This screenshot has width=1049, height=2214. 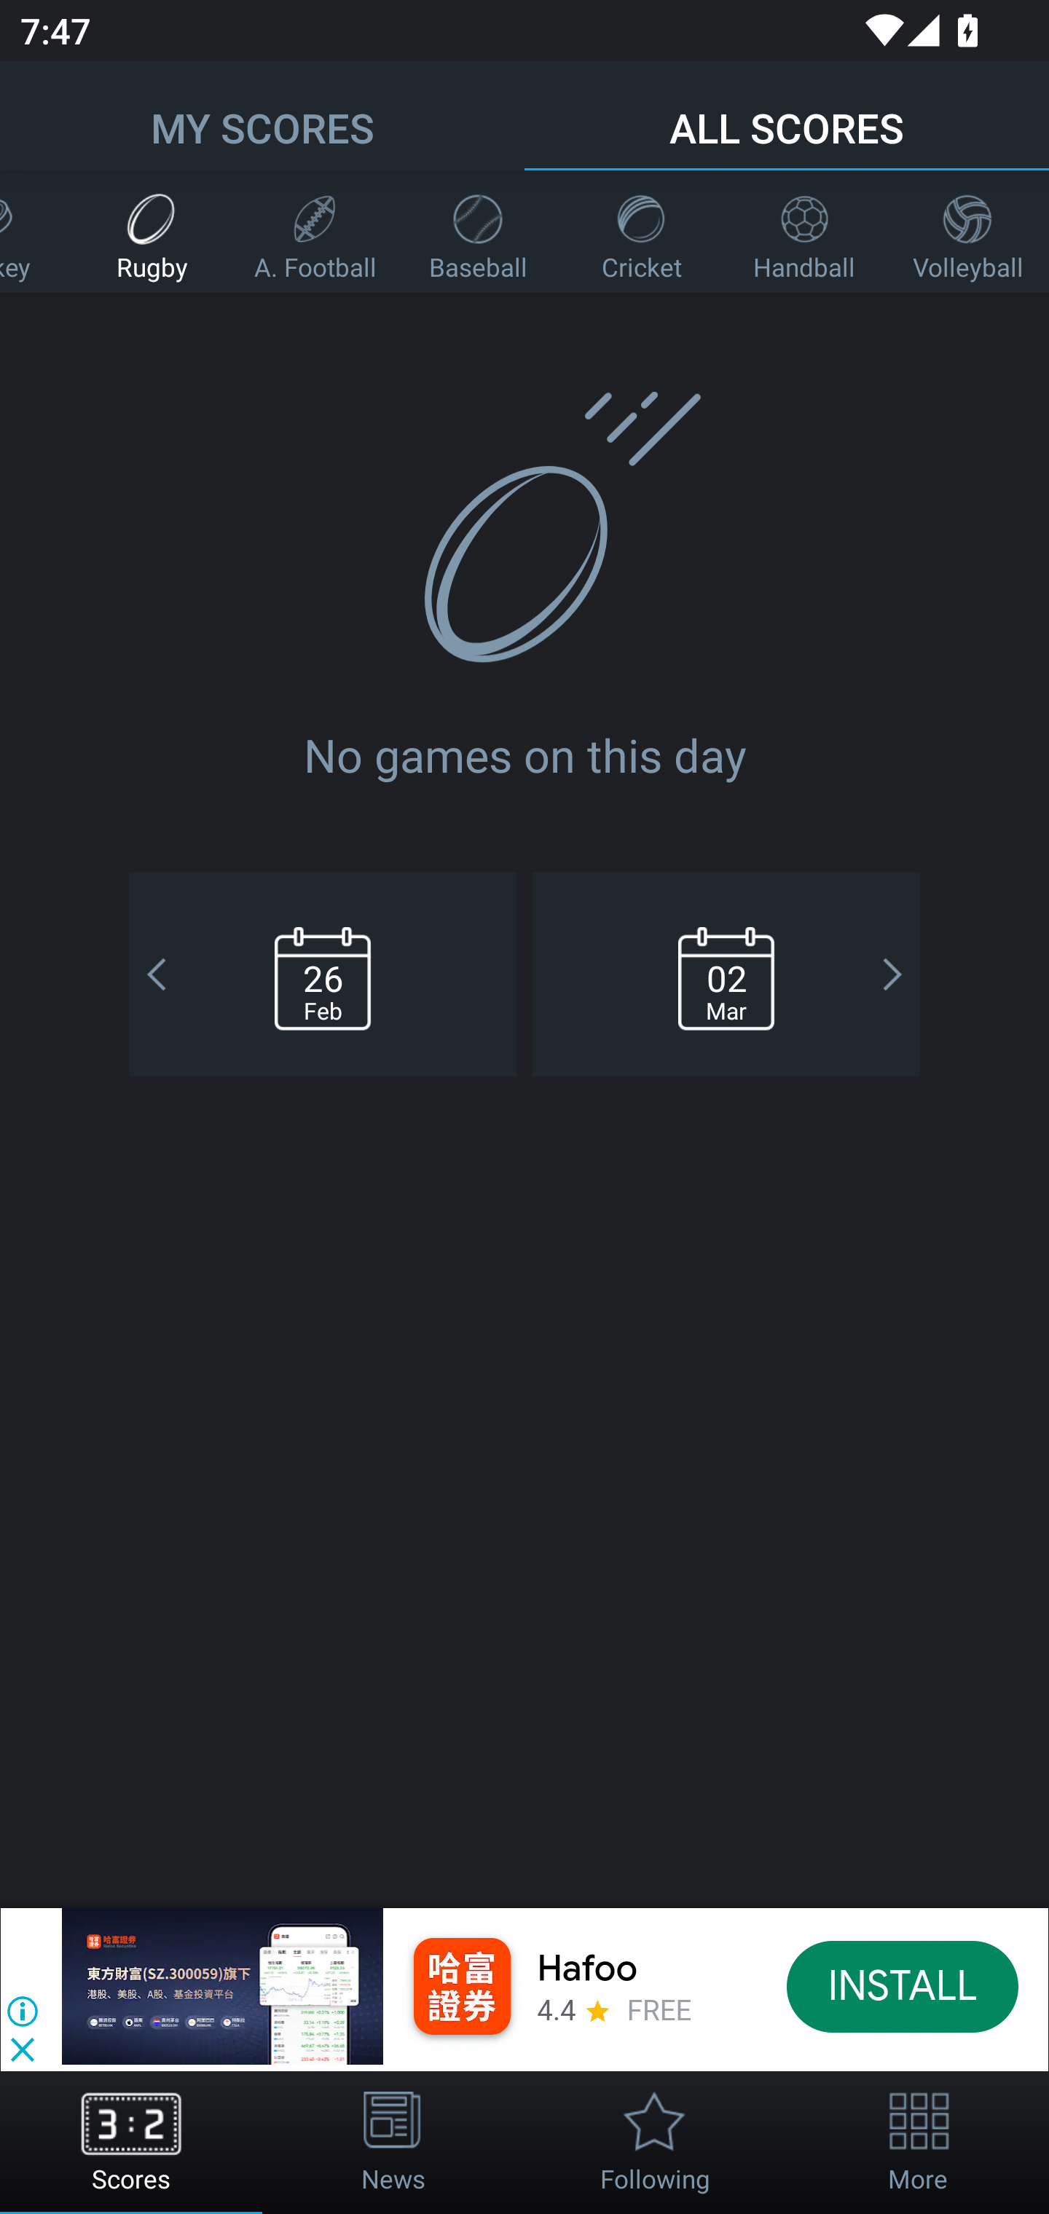 I want to click on MY SCORES, so click(x=262, y=115).